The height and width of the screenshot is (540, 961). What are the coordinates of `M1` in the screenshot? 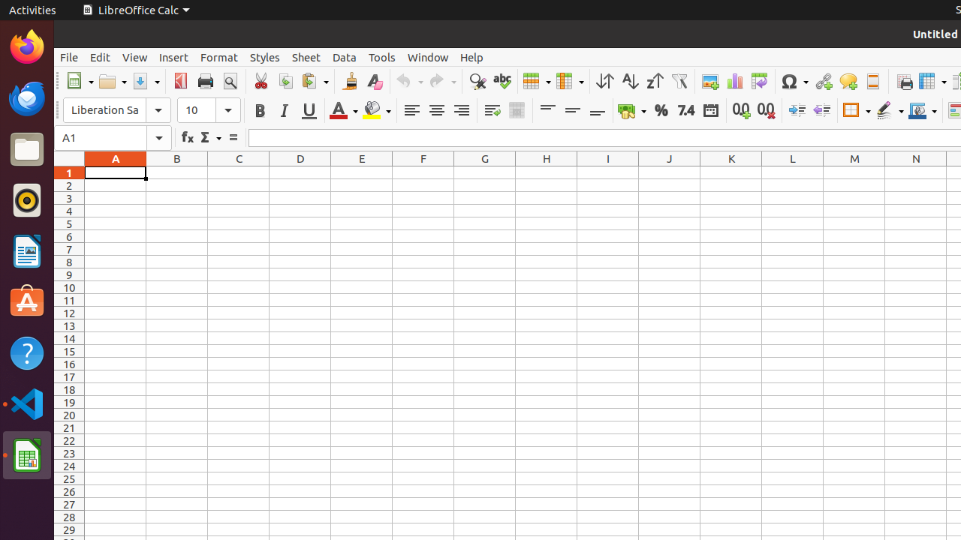 It's located at (854, 172).